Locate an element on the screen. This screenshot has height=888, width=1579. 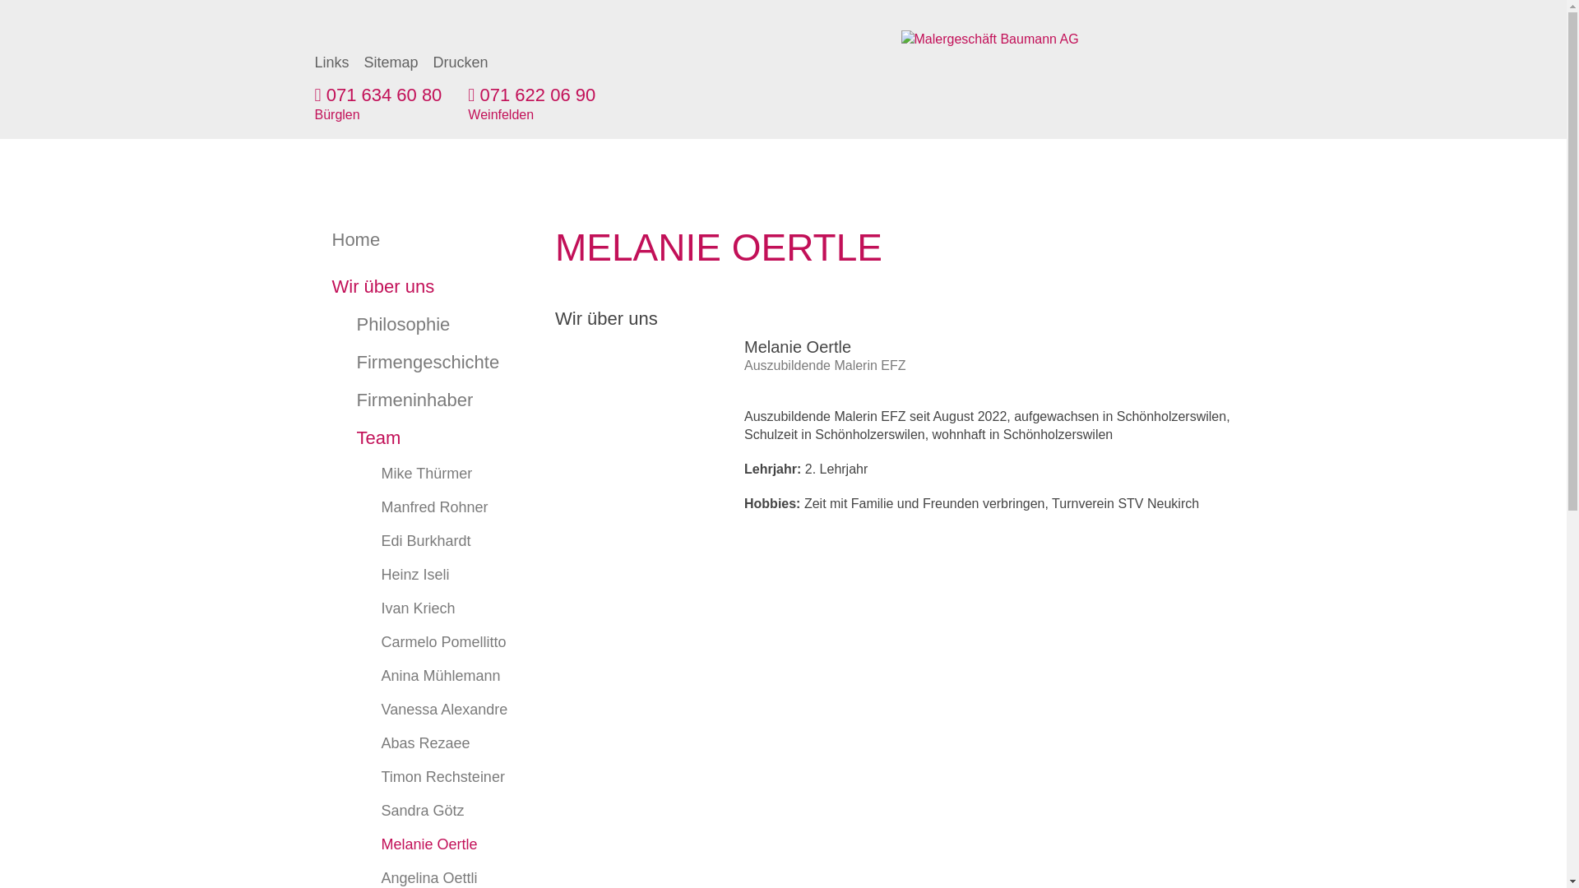
Philosophie is located at coordinates (416, 325).